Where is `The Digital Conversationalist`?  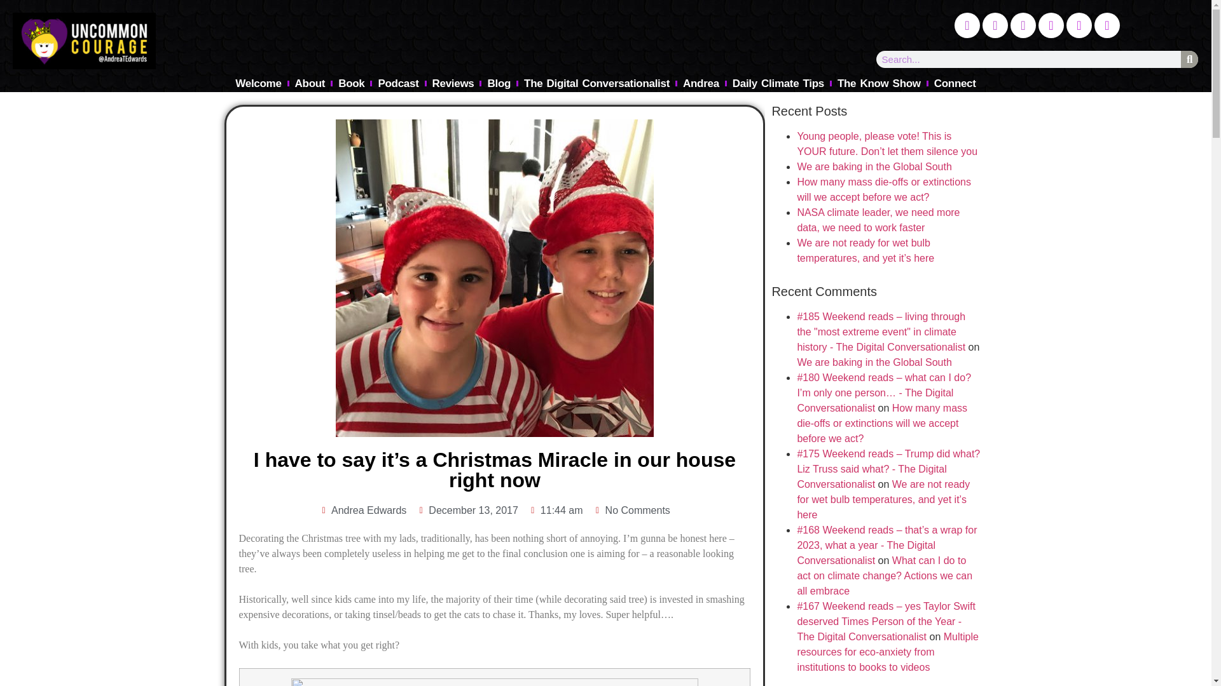
The Digital Conversationalist is located at coordinates (597, 83).